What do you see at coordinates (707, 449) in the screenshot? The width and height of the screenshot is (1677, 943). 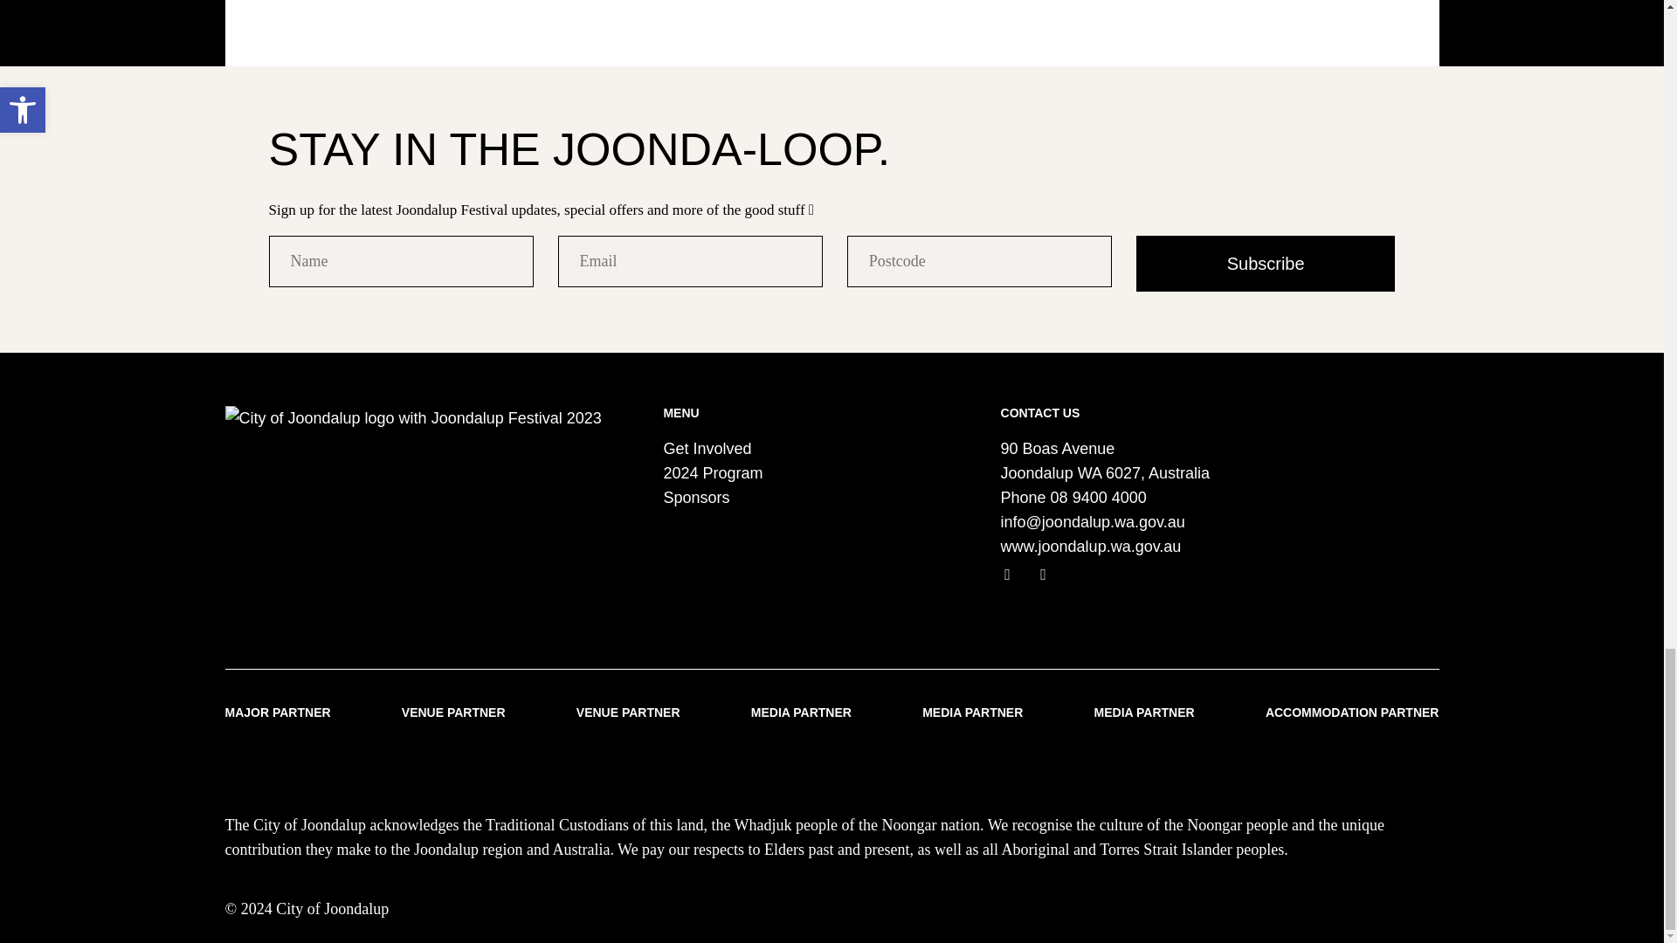 I see `Get Involved` at bounding box center [707, 449].